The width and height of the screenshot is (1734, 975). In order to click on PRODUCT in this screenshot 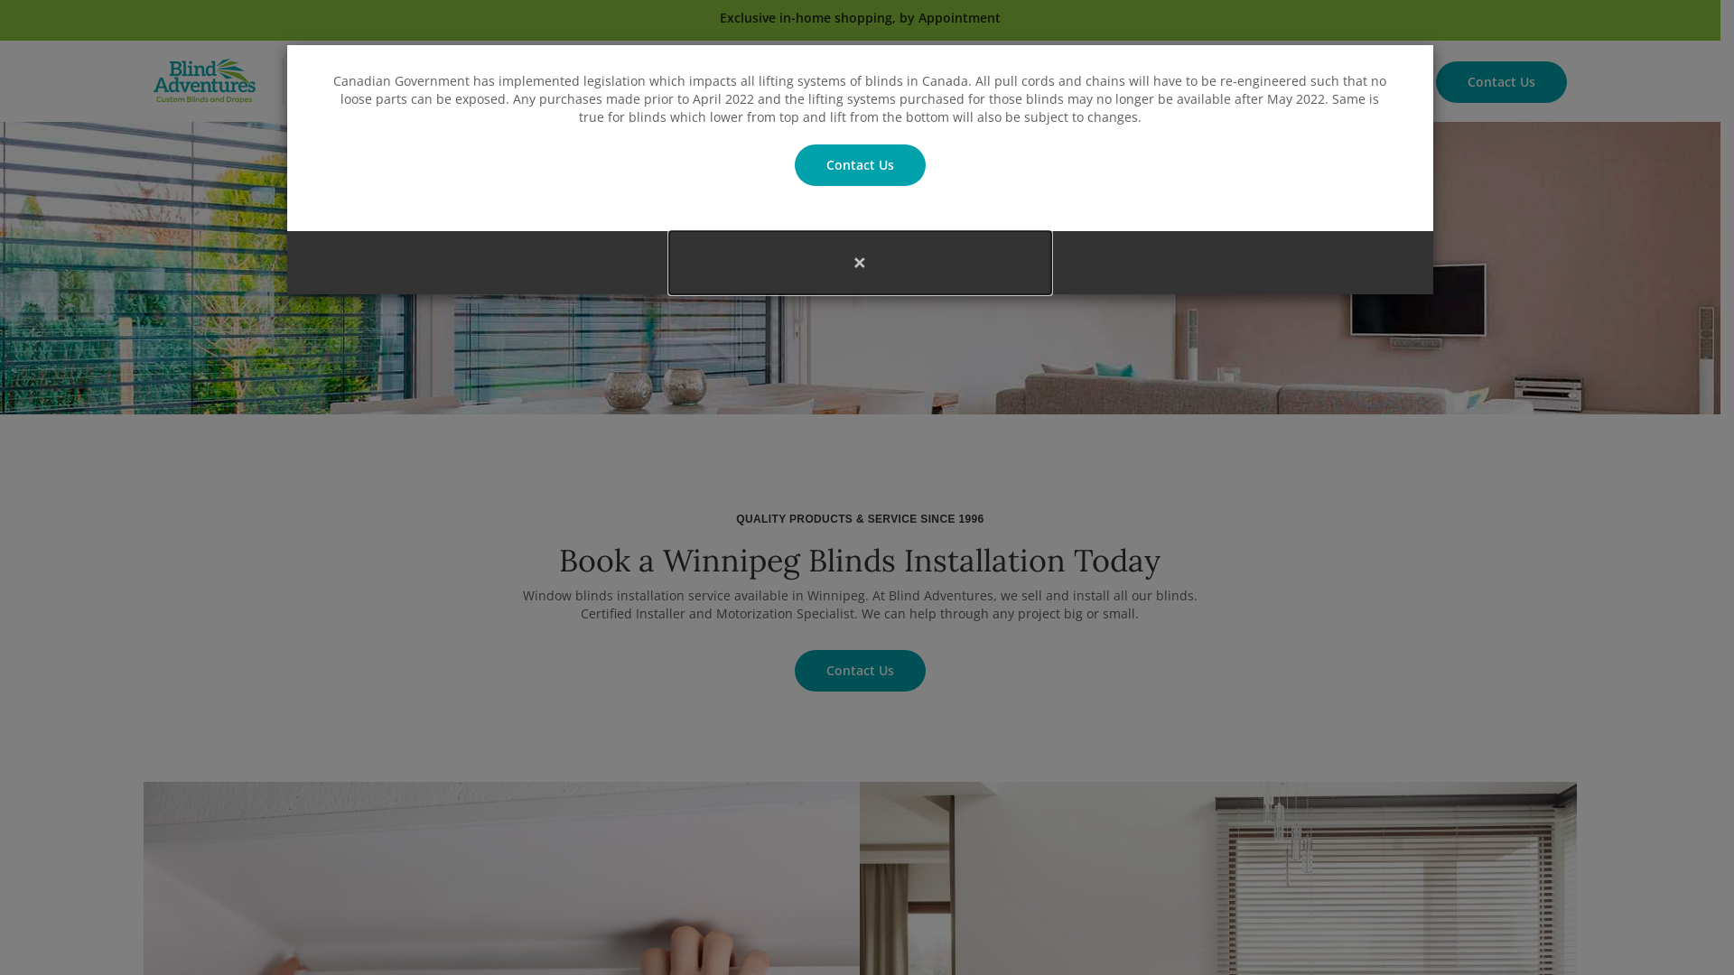, I will do `click(426, 81)`.